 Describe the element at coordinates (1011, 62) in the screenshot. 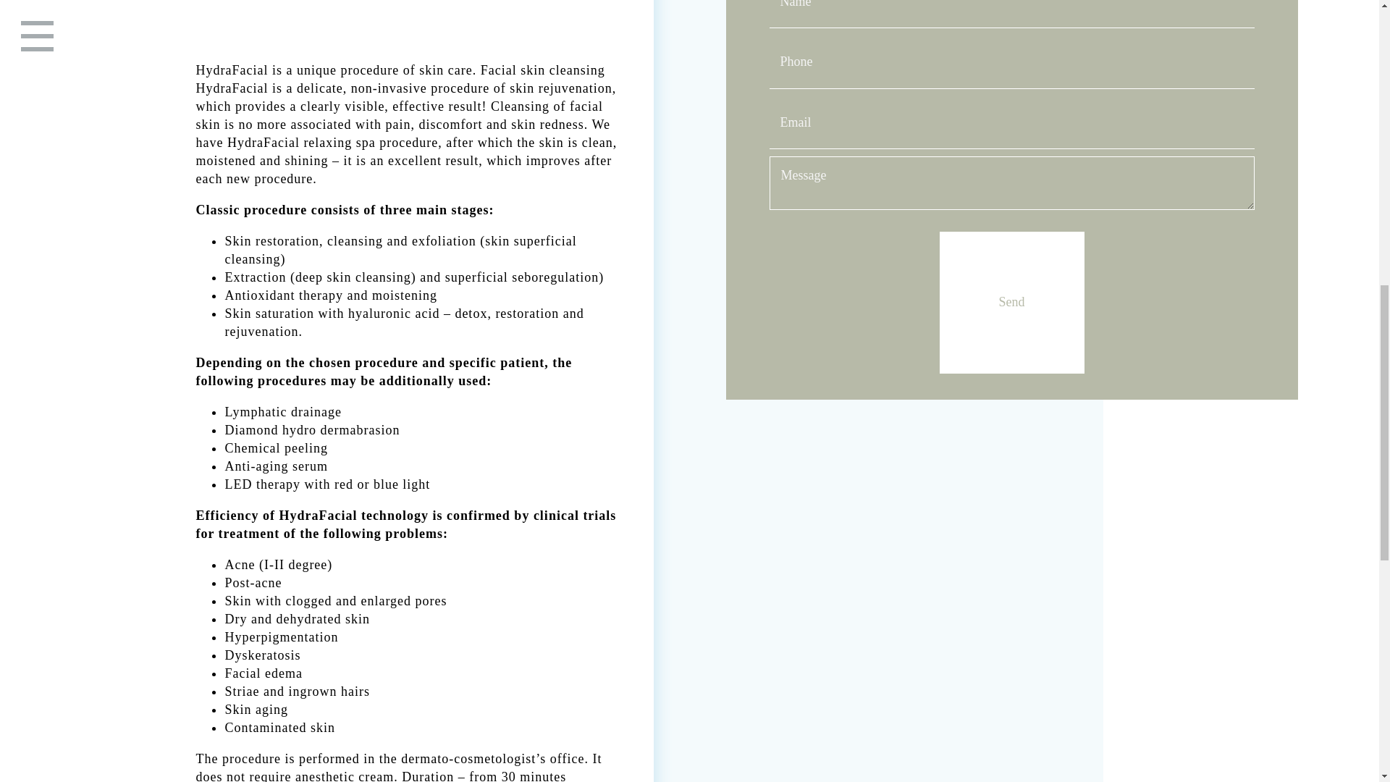

I see `Only digits` at that location.